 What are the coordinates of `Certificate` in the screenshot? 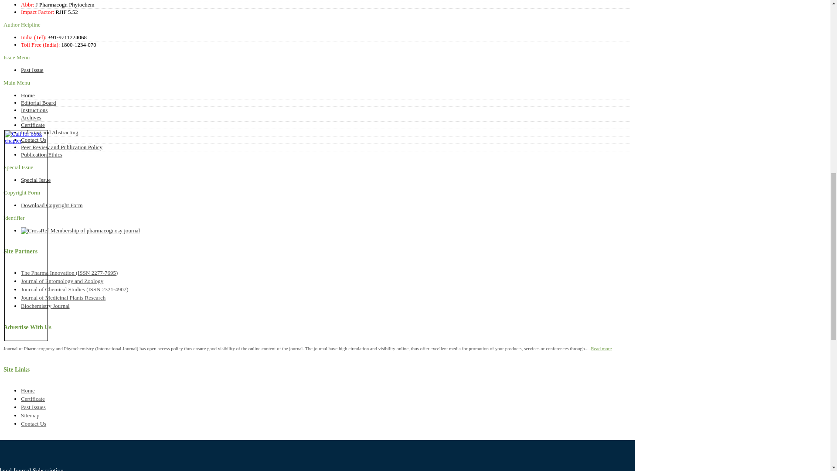 It's located at (33, 399).